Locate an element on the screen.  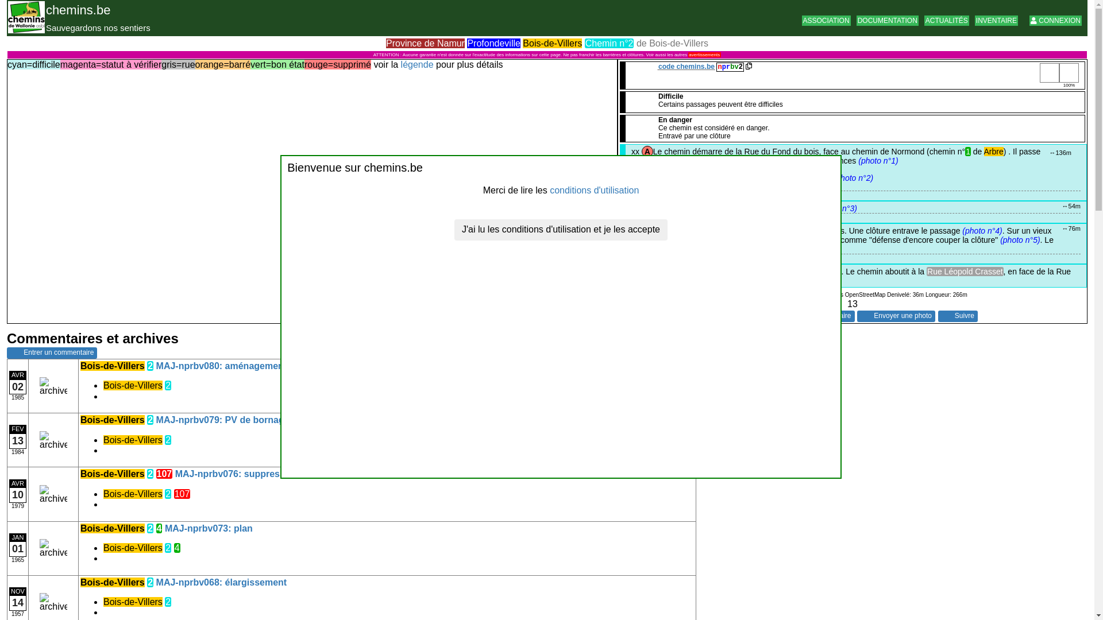
Bois-de-Villers is located at coordinates (133, 386).